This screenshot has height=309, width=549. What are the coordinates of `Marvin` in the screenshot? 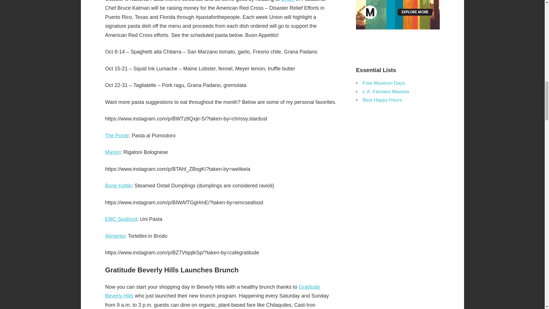 It's located at (113, 152).